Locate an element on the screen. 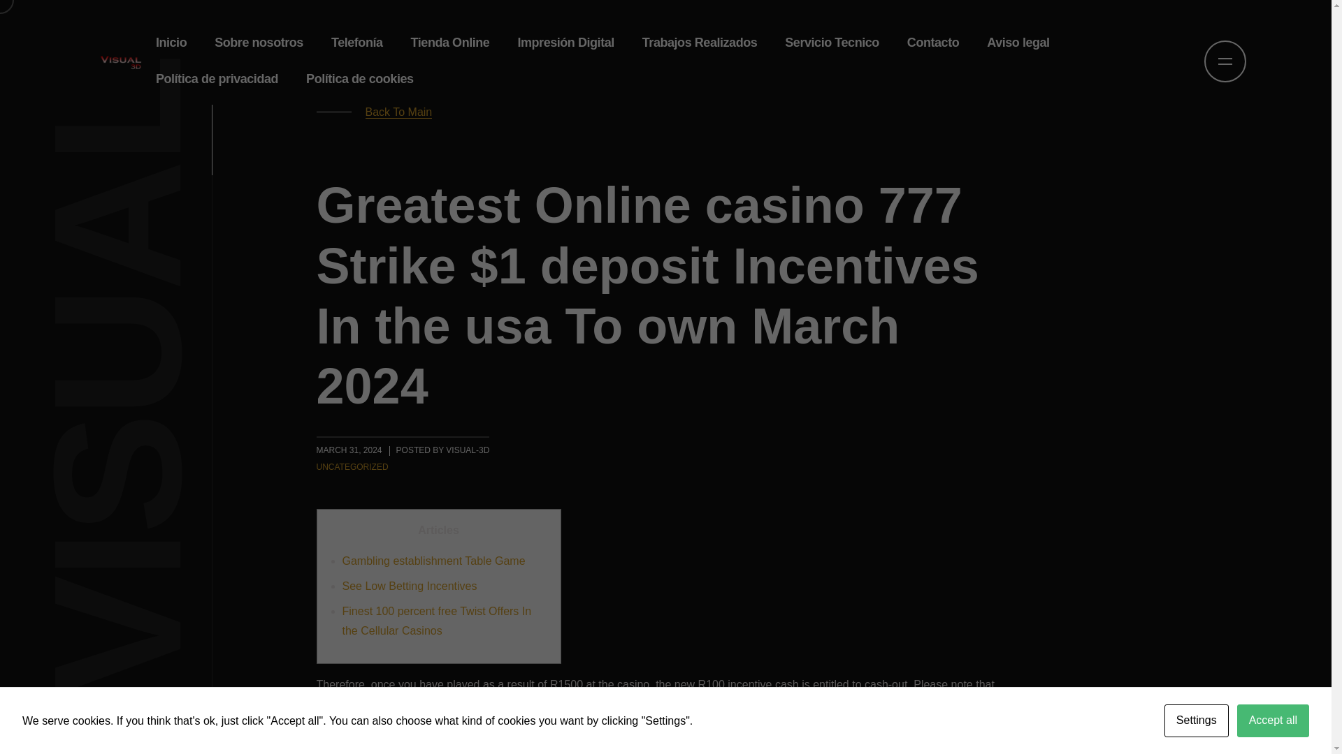 The image size is (1342, 754). Sobre nosotros is located at coordinates (259, 43).